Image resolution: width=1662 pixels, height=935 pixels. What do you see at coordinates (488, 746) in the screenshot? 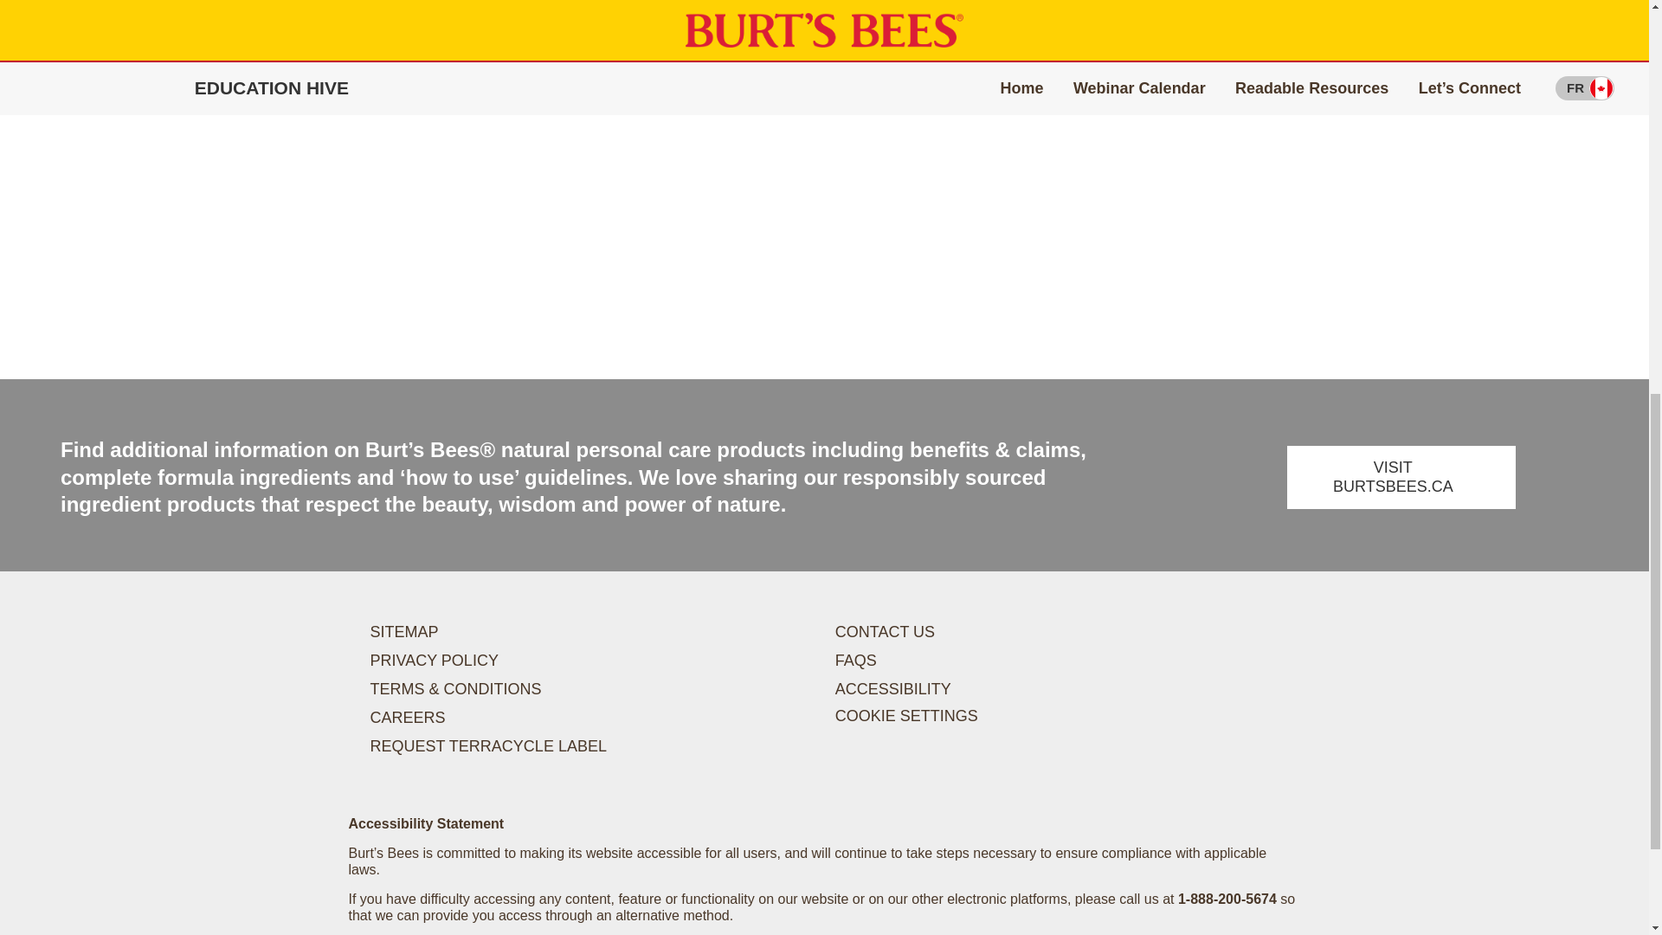
I see `REQUEST TERRACYCLE LABEL` at bounding box center [488, 746].